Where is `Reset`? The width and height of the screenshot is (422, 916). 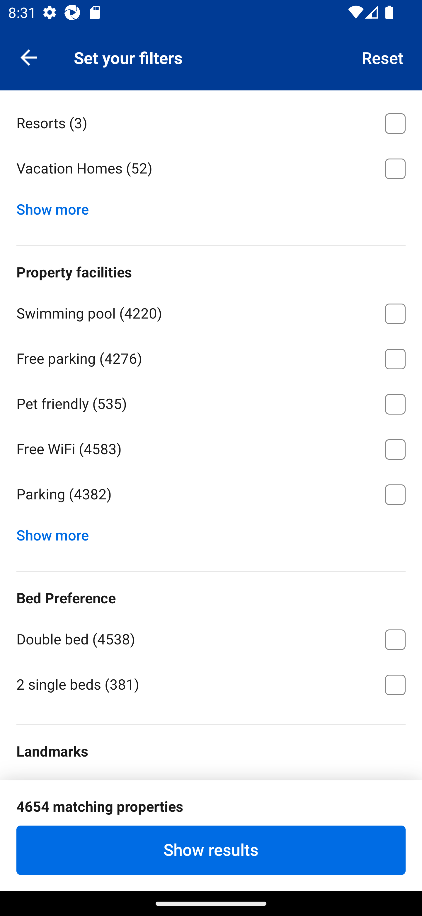
Reset is located at coordinates (383, 57).